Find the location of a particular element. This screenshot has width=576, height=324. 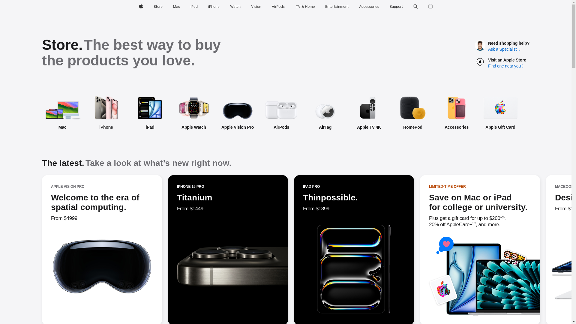

Mac is located at coordinates (62, 113).